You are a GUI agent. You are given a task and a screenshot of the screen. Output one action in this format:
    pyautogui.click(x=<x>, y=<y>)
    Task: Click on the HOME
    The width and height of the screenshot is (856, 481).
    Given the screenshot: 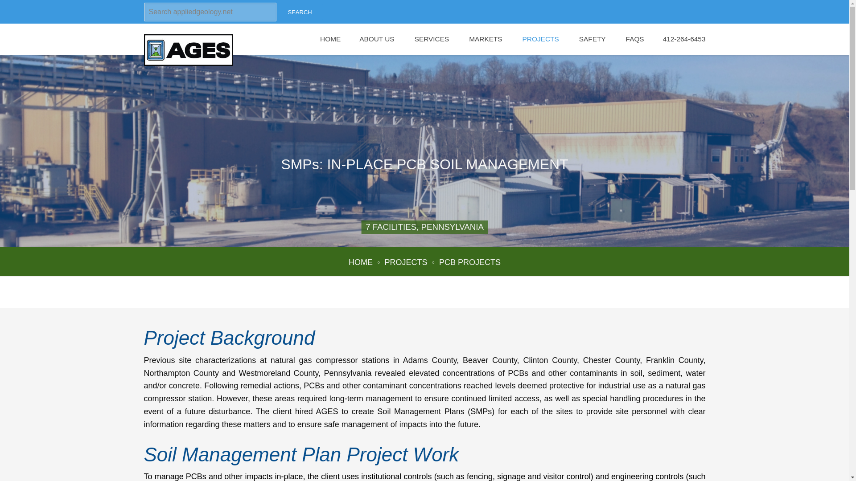 What is the action you would take?
    pyautogui.click(x=360, y=262)
    